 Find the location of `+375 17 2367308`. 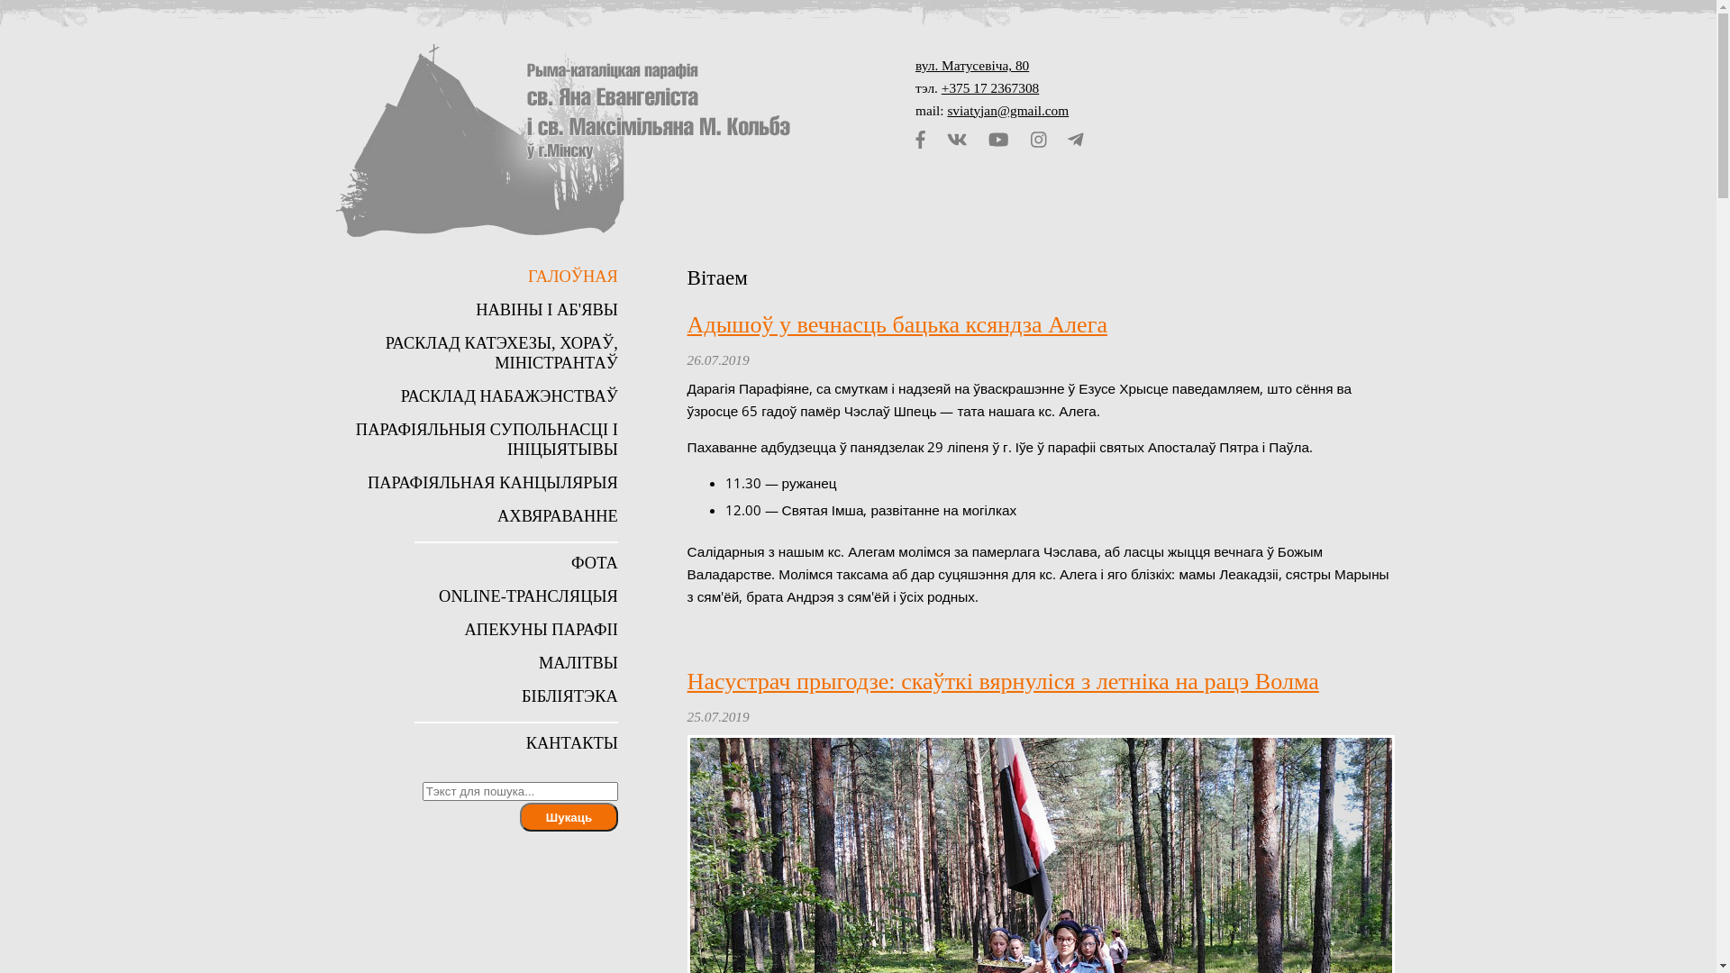

+375 17 2367308 is located at coordinates (991, 88).